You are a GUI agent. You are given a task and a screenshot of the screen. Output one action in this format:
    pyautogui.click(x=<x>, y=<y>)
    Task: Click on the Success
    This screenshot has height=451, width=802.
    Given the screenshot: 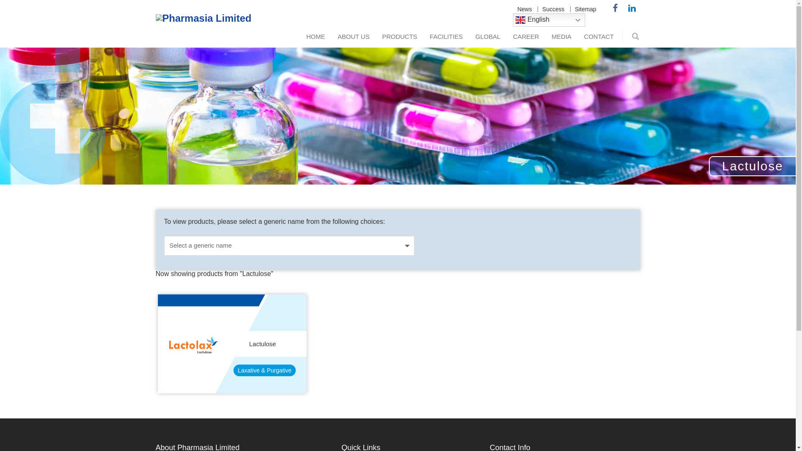 What is the action you would take?
    pyautogui.click(x=553, y=9)
    